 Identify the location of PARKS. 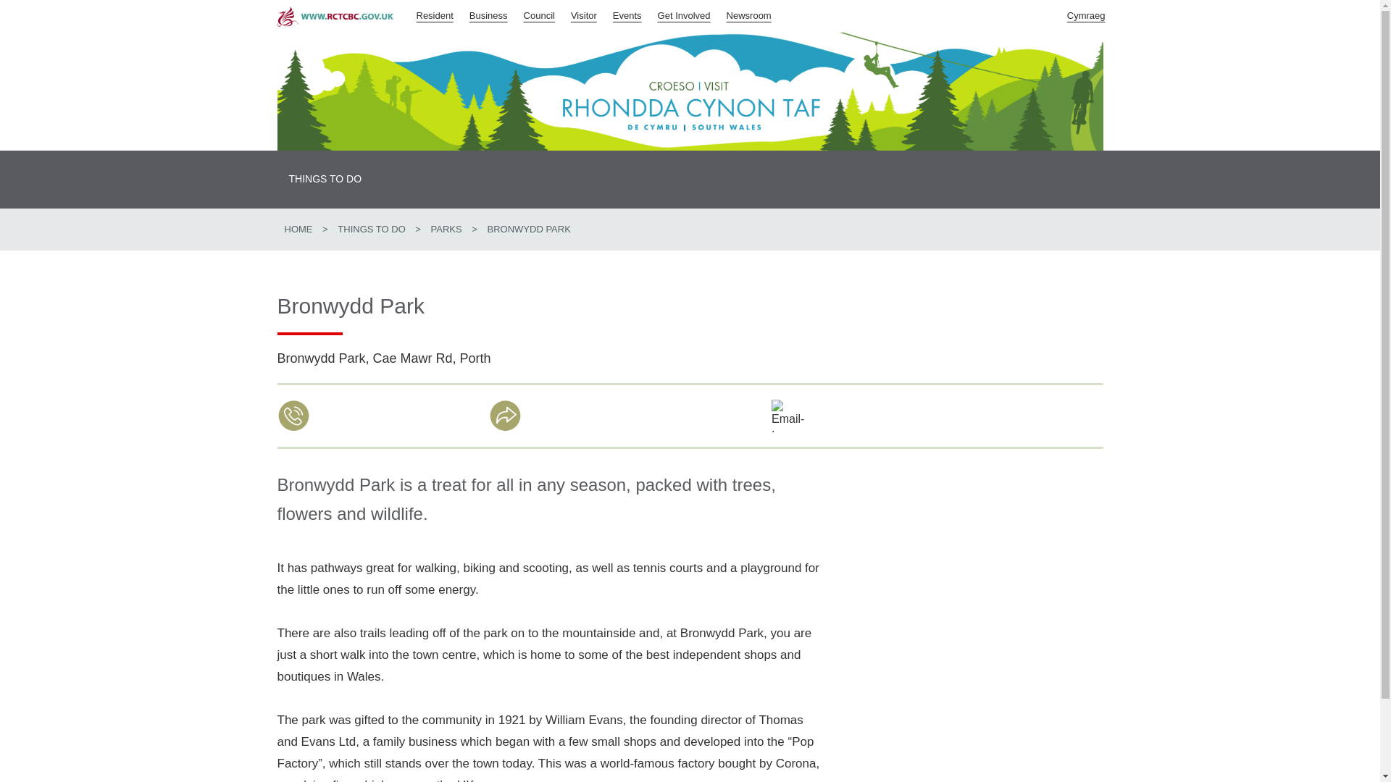
(446, 229).